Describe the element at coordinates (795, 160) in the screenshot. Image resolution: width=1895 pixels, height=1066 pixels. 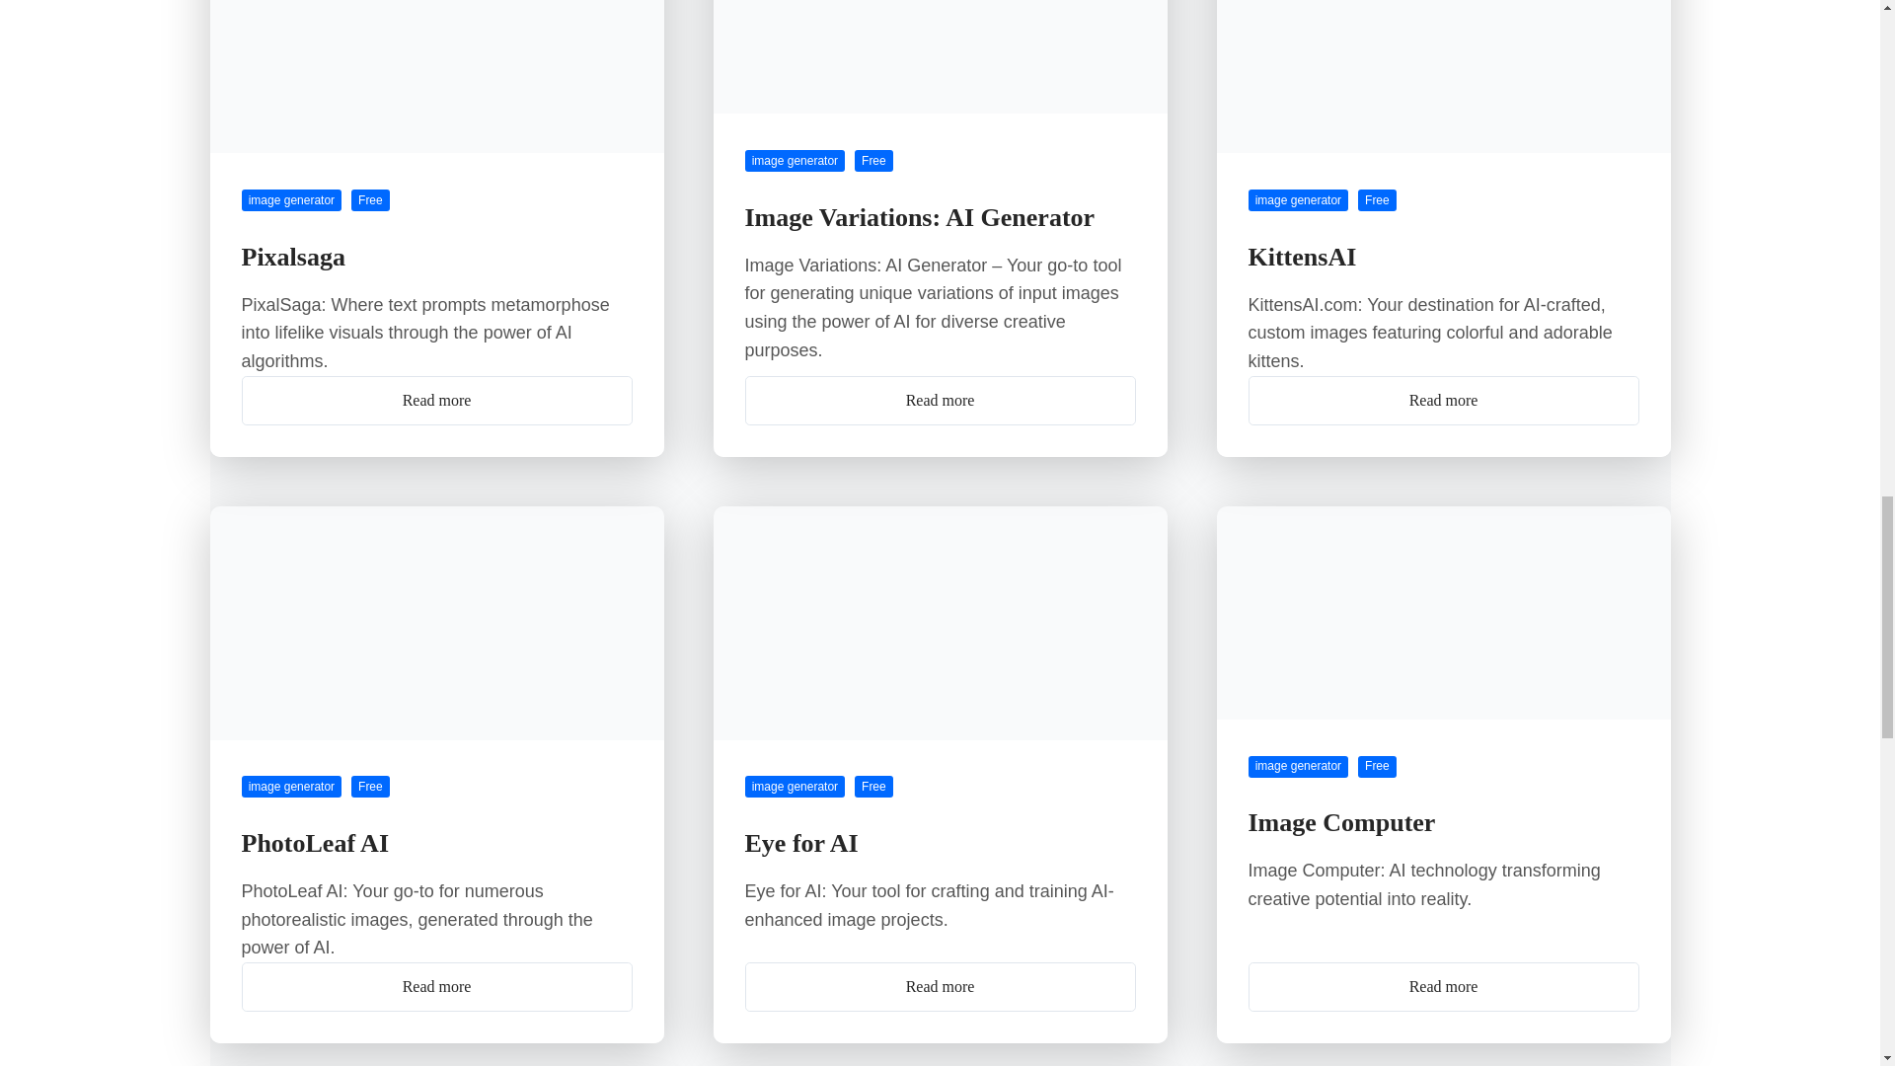
I see `image generator` at that location.